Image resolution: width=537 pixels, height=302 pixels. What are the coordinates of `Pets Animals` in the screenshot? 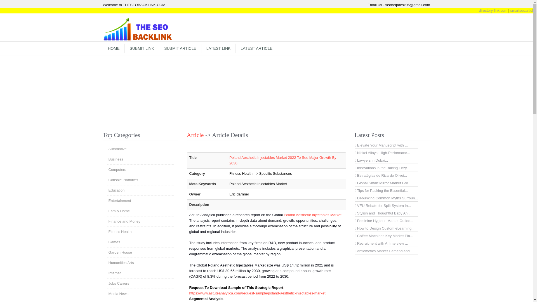 It's located at (140, 301).